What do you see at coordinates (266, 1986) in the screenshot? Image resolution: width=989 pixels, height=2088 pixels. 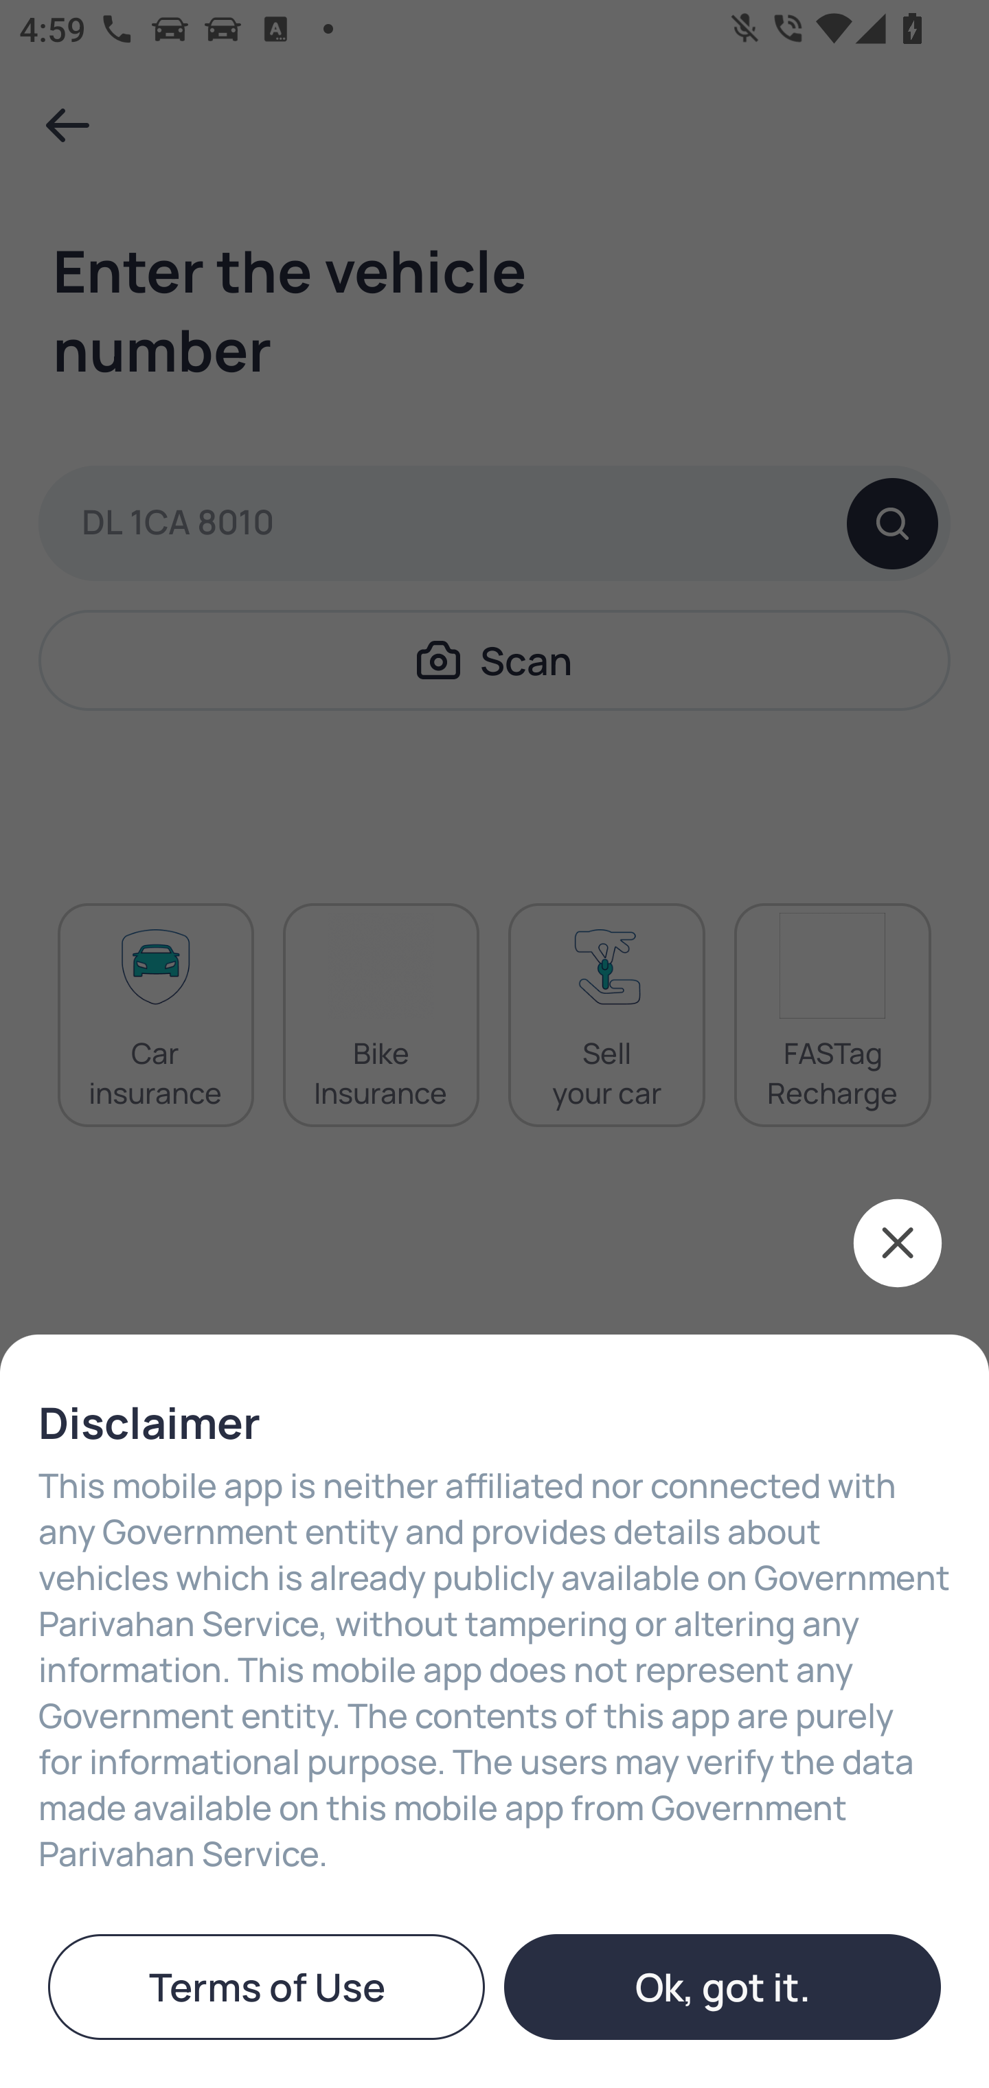 I see `Terms of Use` at bounding box center [266, 1986].